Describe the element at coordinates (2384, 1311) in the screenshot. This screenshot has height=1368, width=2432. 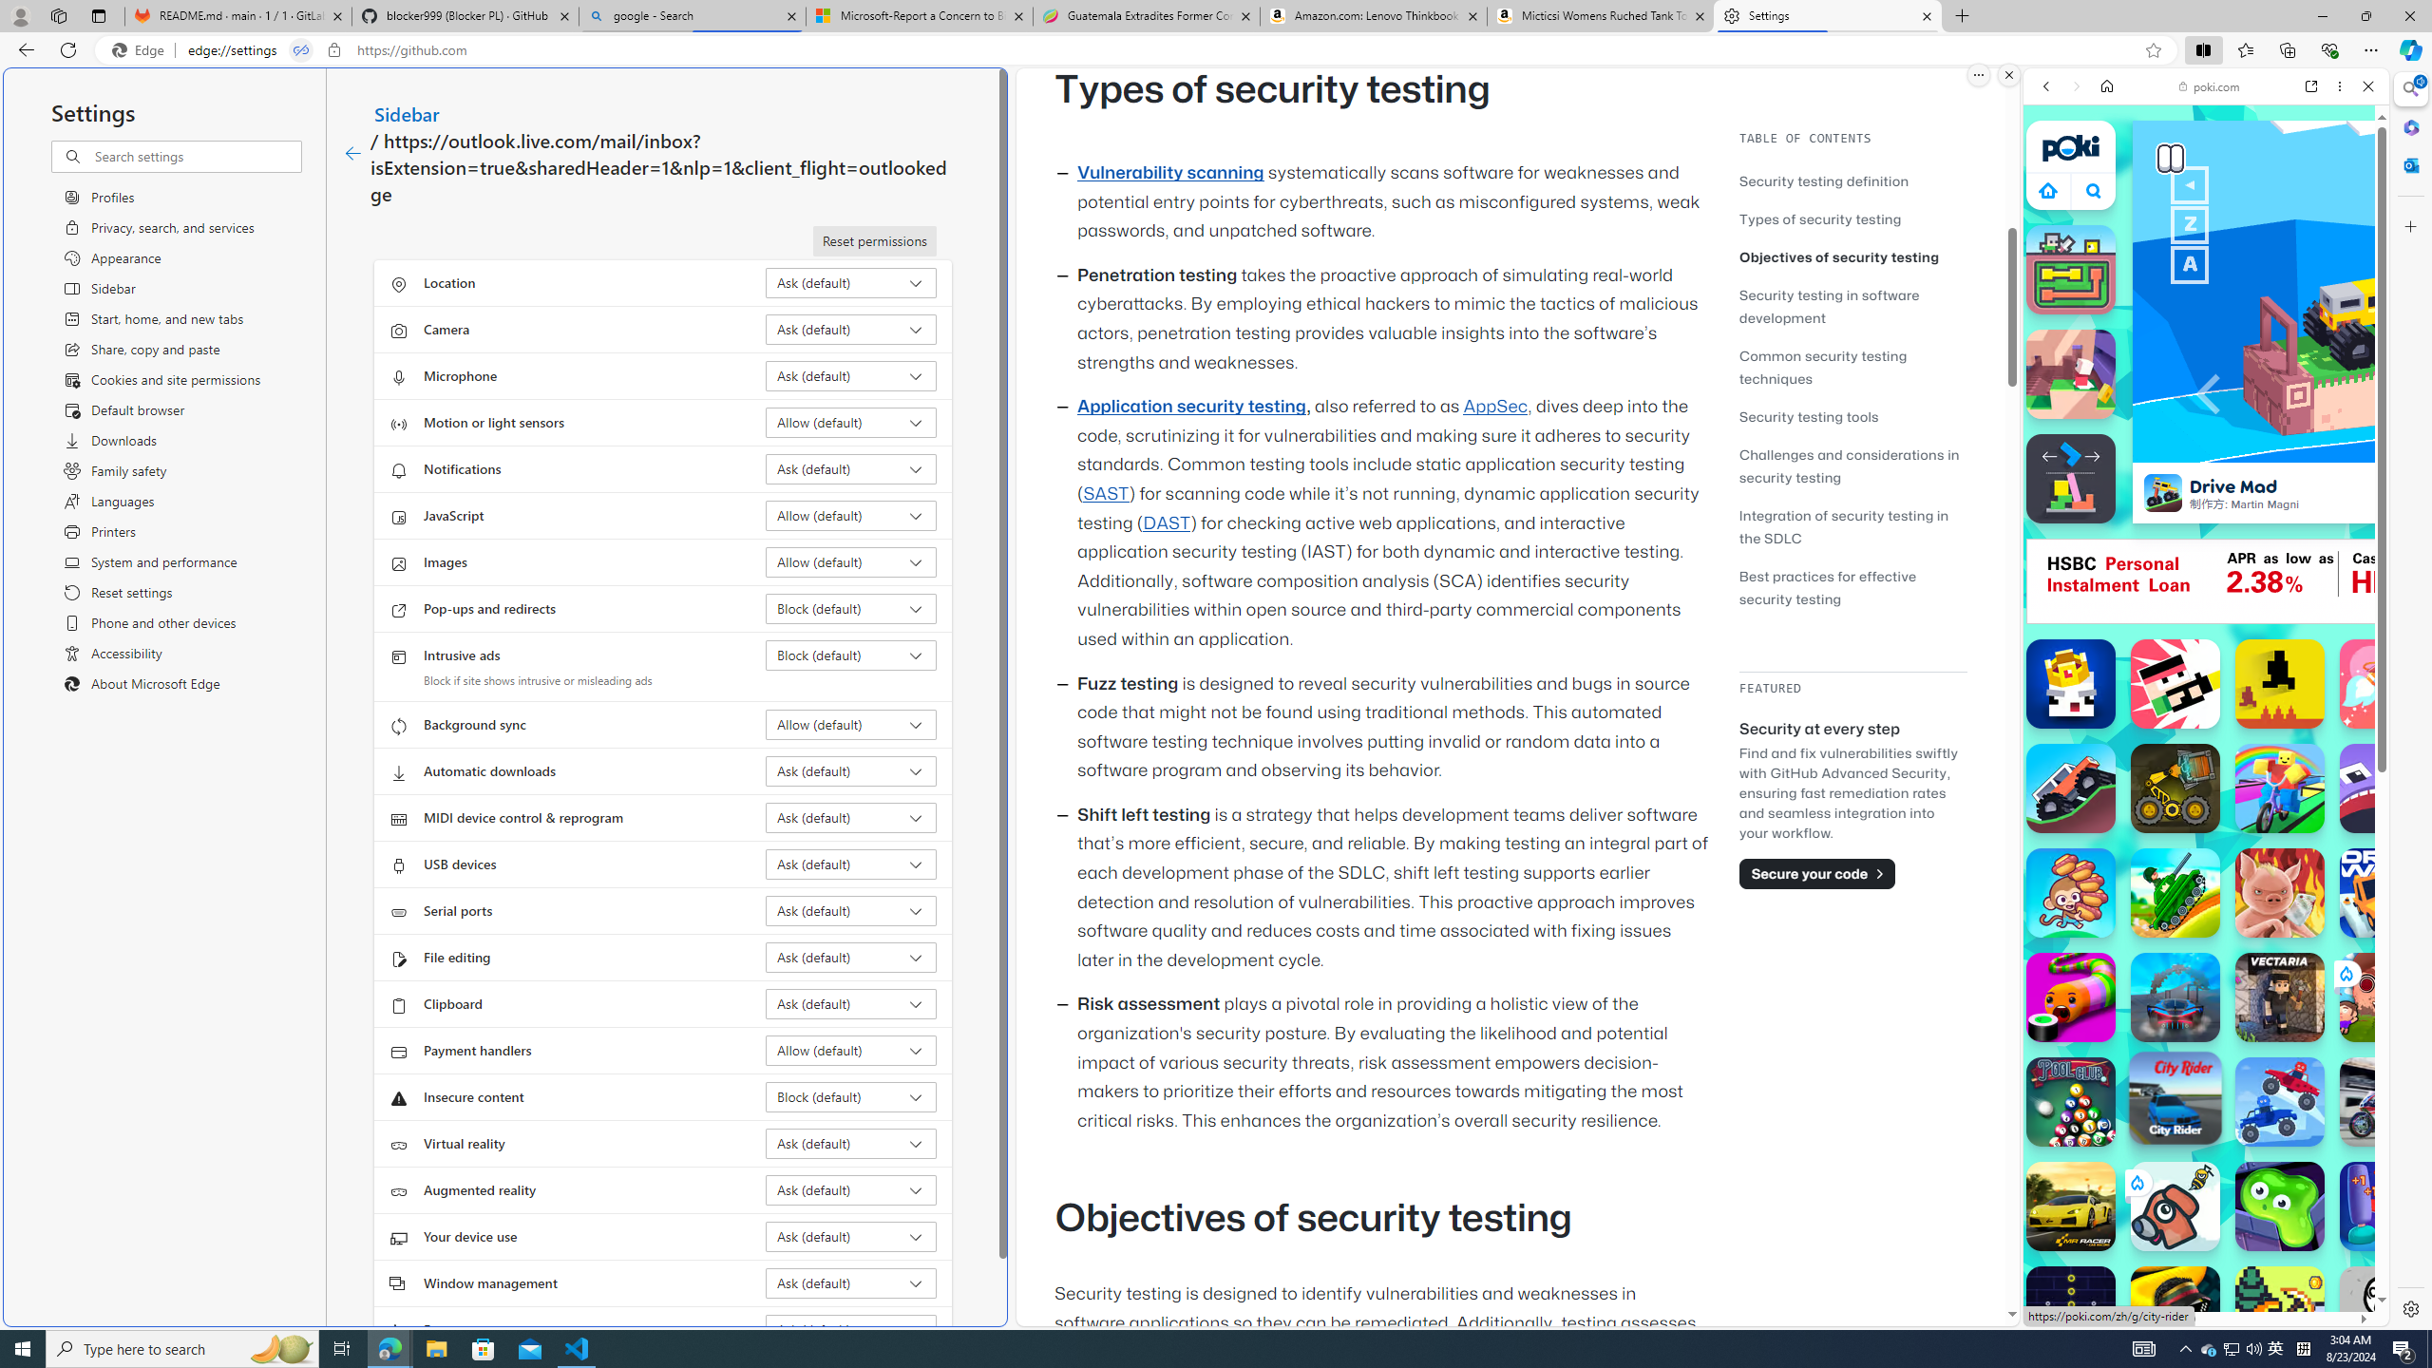
I see `We Become What We Behold` at that location.